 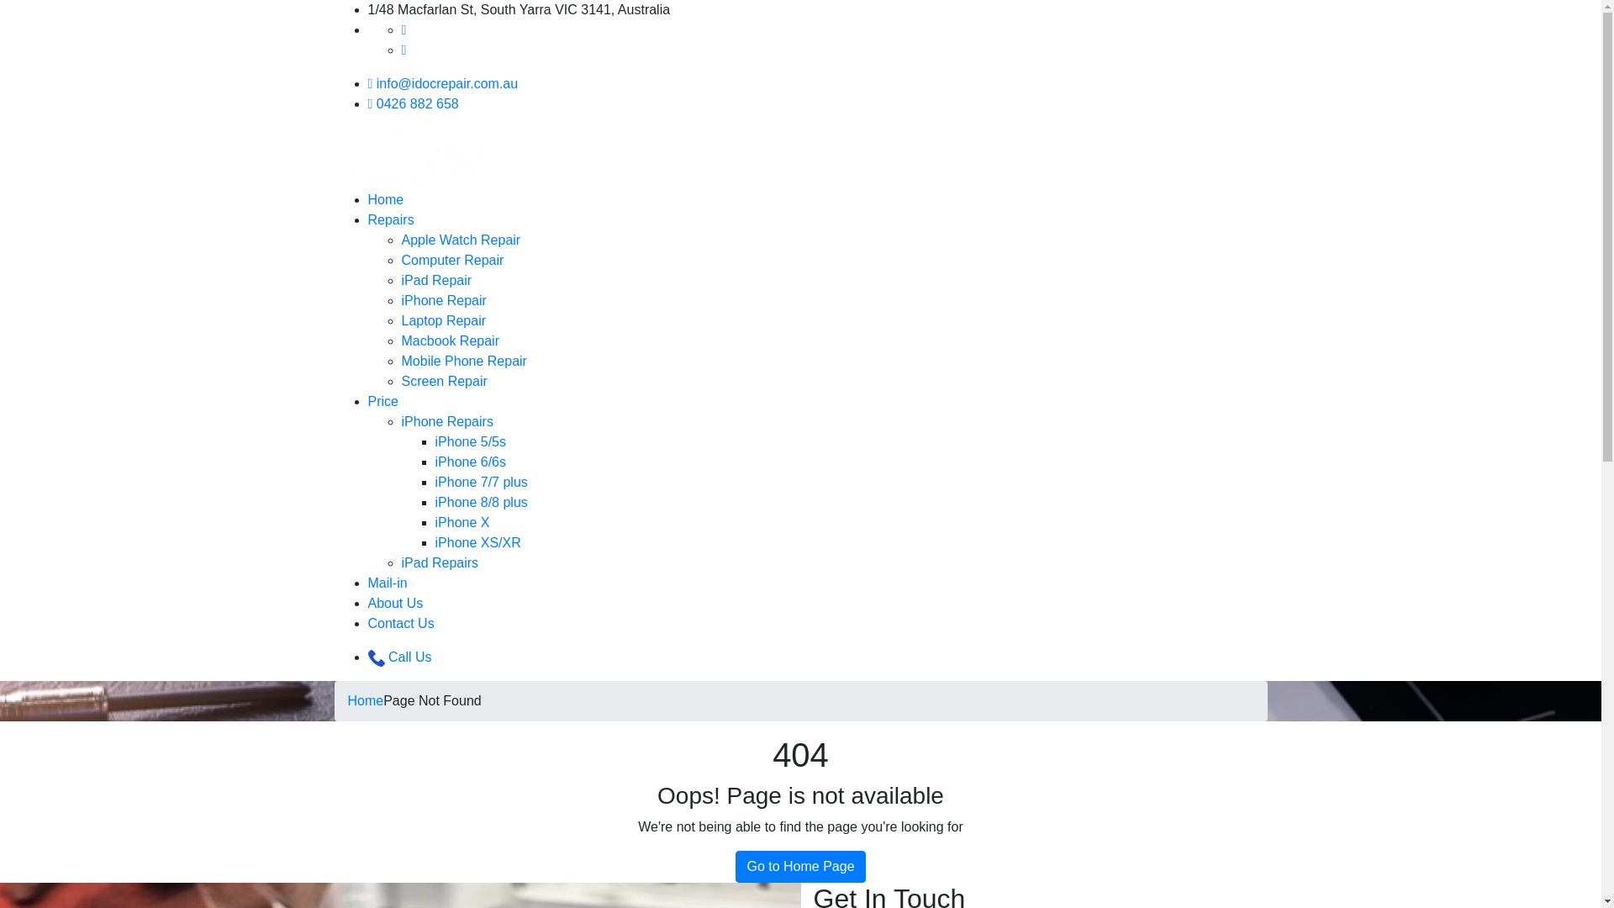 What do you see at coordinates (482, 503) in the screenshot?
I see `iPhone 8/8 plus` at bounding box center [482, 503].